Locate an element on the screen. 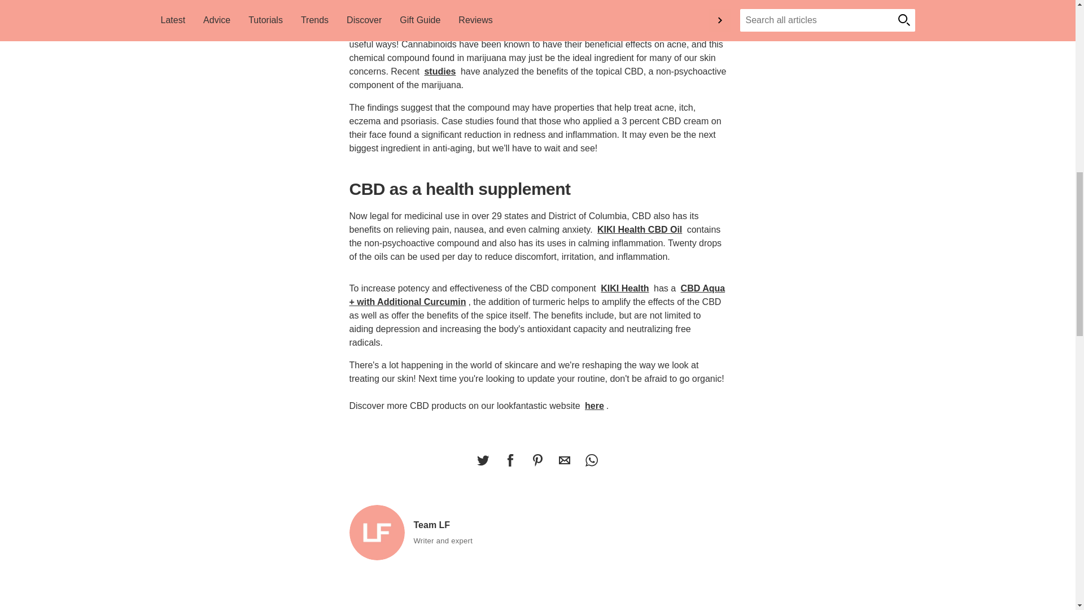 The image size is (1084, 610). Share this by Email is located at coordinates (564, 460).